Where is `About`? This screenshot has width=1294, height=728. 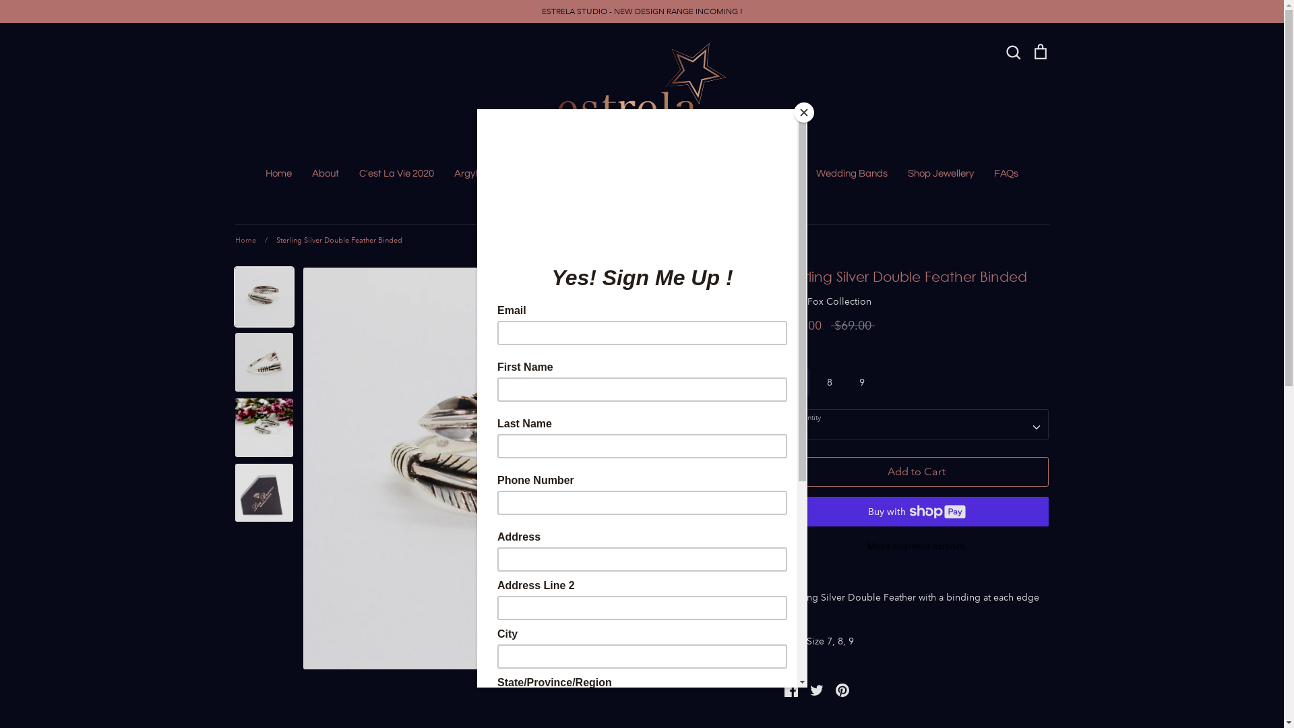
About is located at coordinates (326, 174).